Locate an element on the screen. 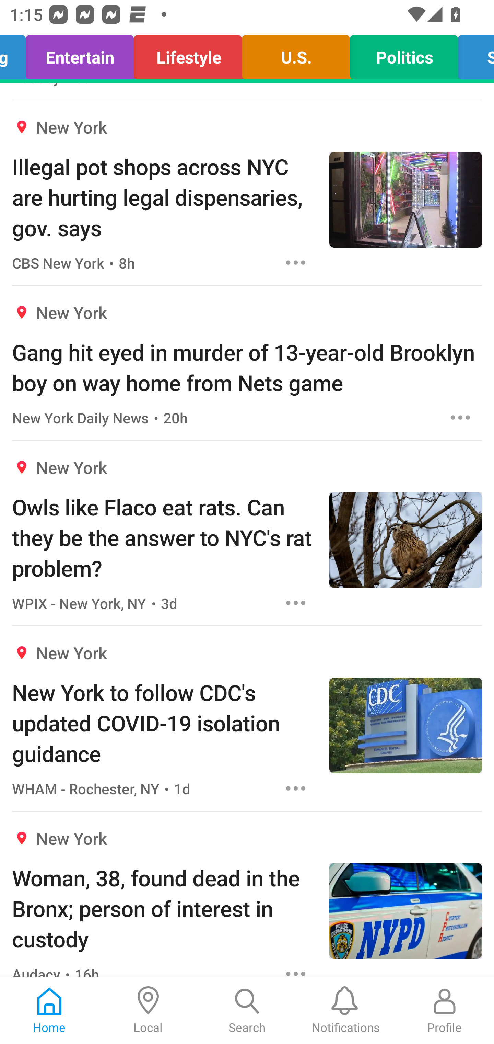 The width and height of the screenshot is (494, 1044). Options is located at coordinates (460, 418).